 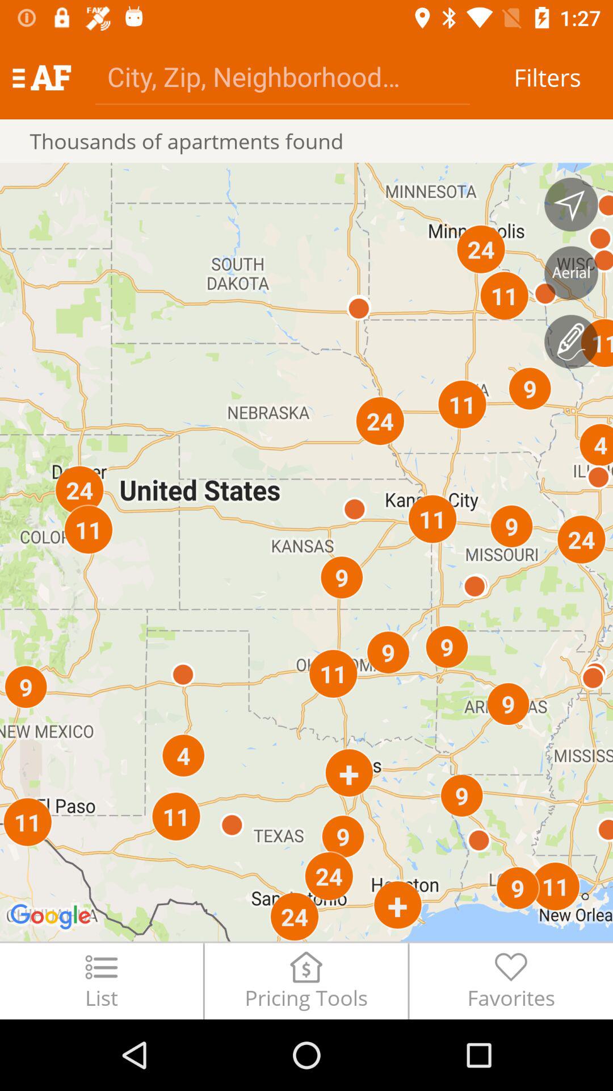 What do you see at coordinates (571, 205) in the screenshot?
I see `navigate to right` at bounding box center [571, 205].